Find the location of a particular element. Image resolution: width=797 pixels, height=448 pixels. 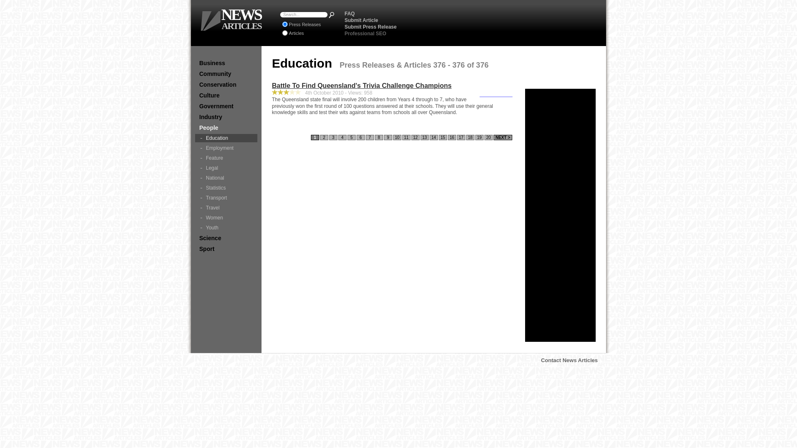

9 is located at coordinates (388, 138).